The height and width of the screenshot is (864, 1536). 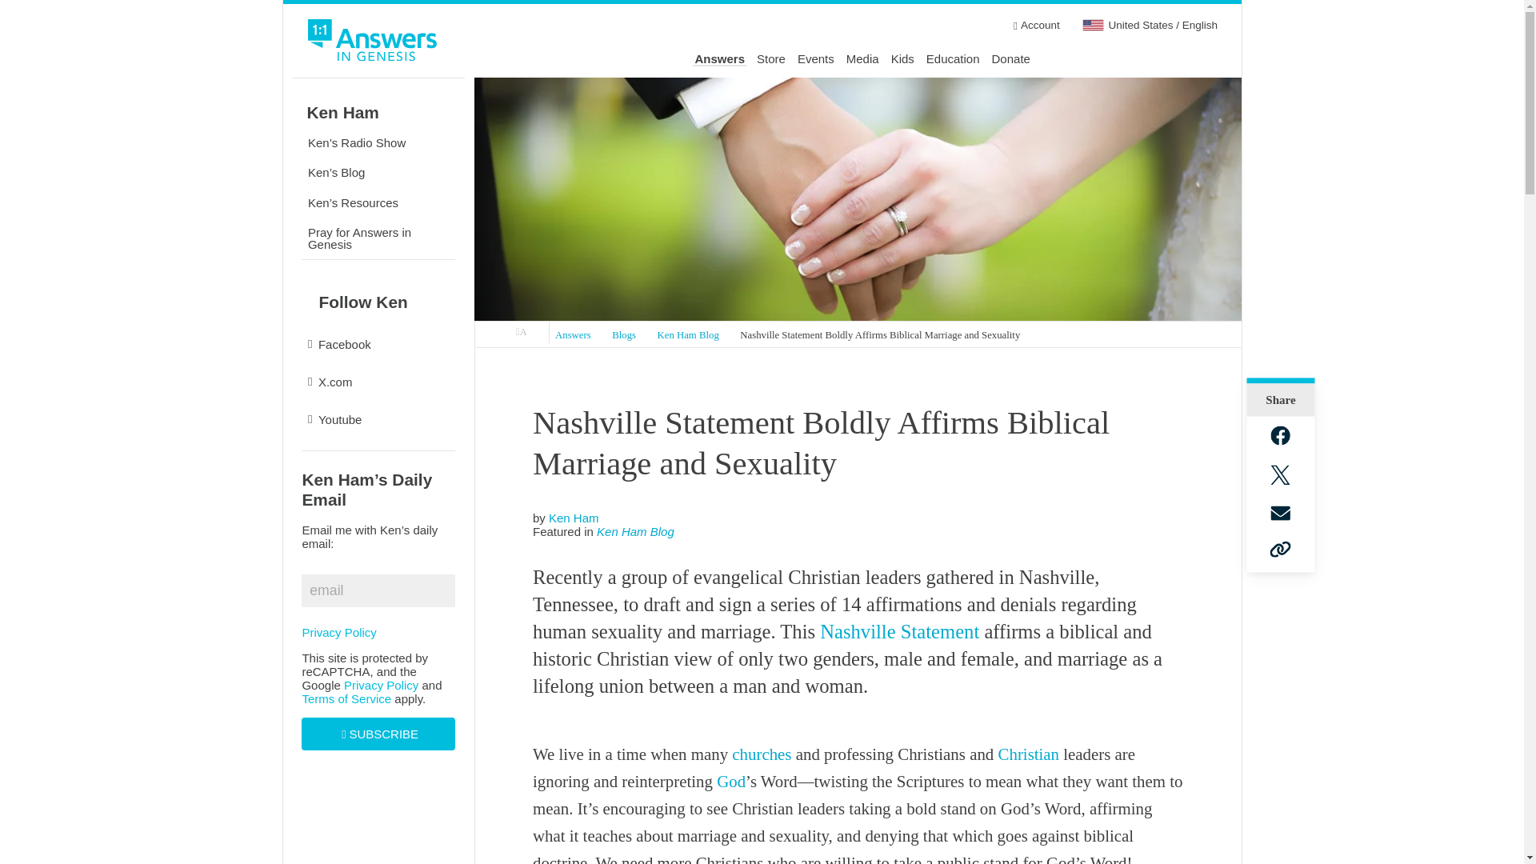 I want to click on Ken Ham, so click(x=573, y=518).